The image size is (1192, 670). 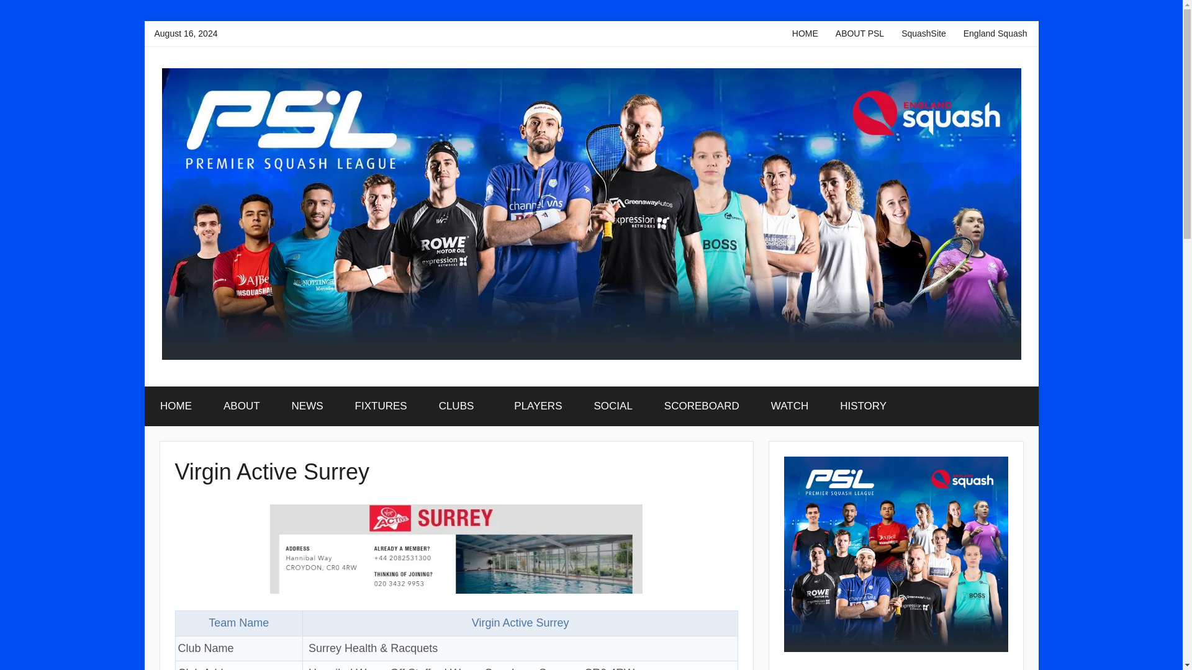 What do you see at coordinates (995, 33) in the screenshot?
I see `England Squash` at bounding box center [995, 33].